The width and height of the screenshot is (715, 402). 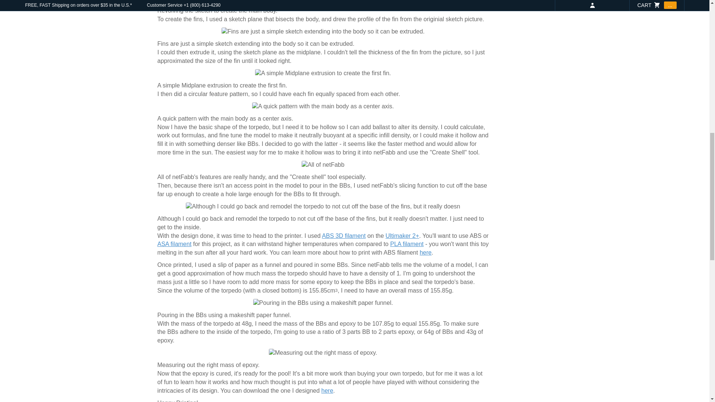 I want to click on Revolving the sketch to create the main body., so click(x=323, y=1).